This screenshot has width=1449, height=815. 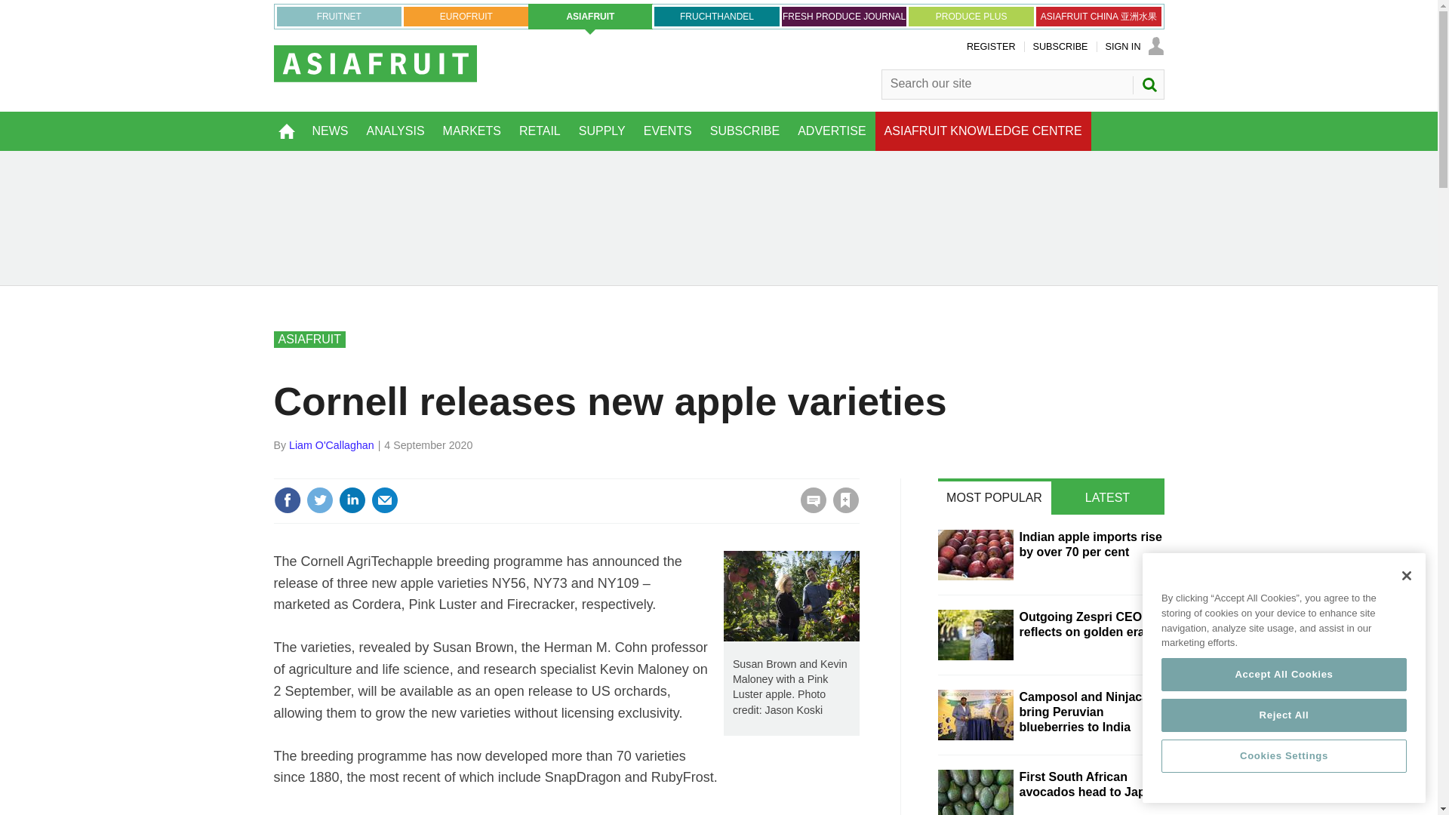 What do you see at coordinates (1148, 85) in the screenshot?
I see `SEARCH` at bounding box center [1148, 85].